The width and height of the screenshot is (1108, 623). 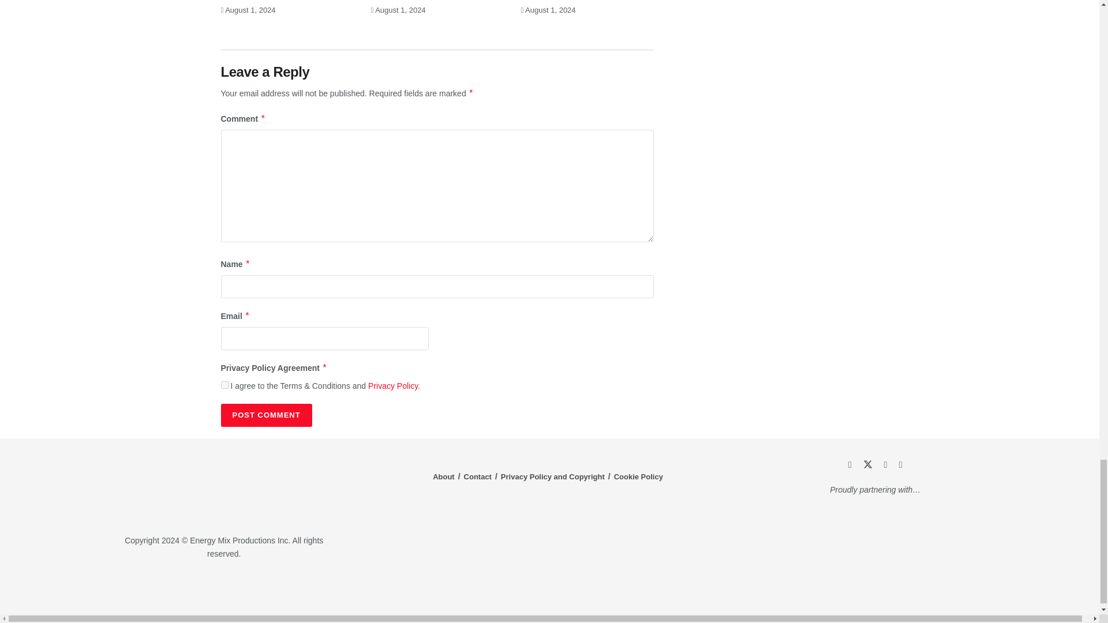 What do you see at coordinates (265, 415) in the screenshot?
I see `Post Comment` at bounding box center [265, 415].